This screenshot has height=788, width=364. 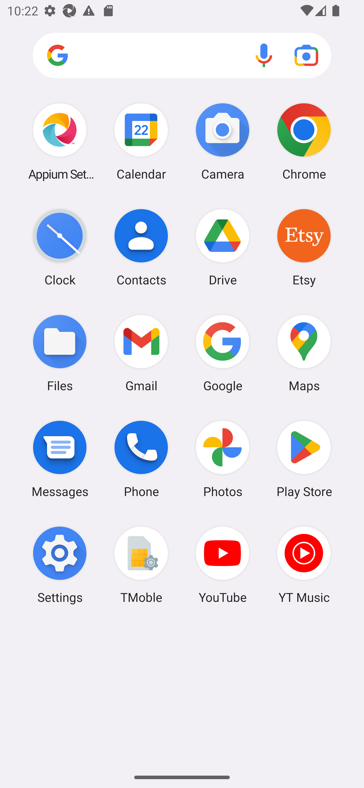 What do you see at coordinates (223, 459) in the screenshot?
I see `Photos` at bounding box center [223, 459].